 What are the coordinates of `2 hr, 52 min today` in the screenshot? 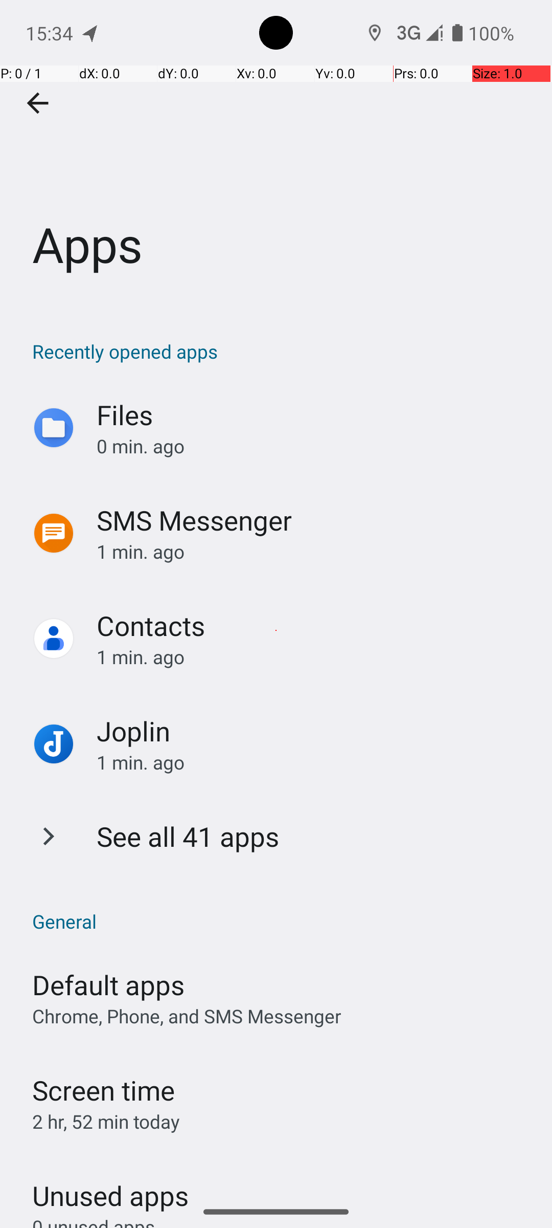 It's located at (106, 1122).